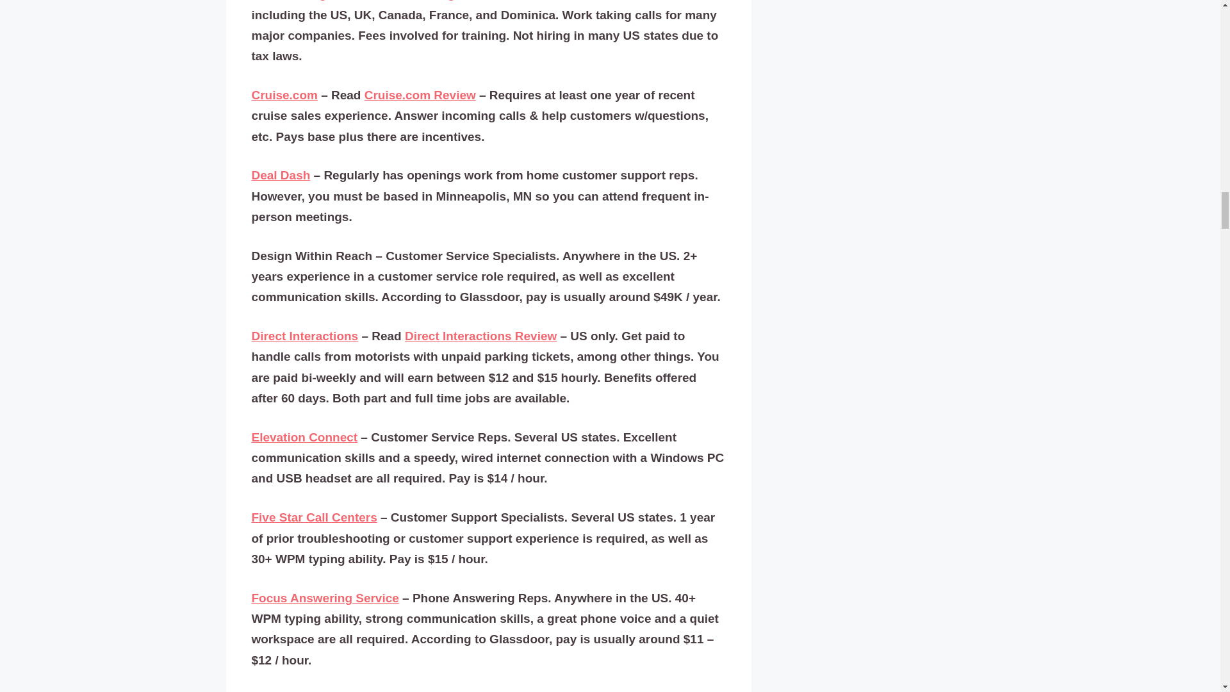 The height and width of the screenshot is (692, 1230). I want to click on LiveExchange, so click(292, 1).